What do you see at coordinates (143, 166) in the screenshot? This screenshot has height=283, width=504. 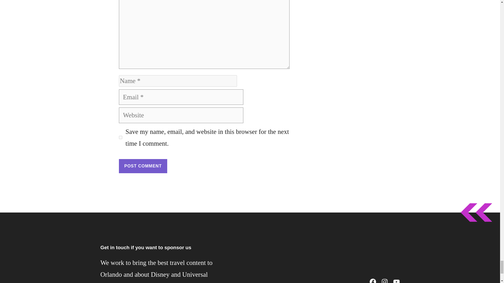 I see `Post Comment` at bounding box center [143, 166].